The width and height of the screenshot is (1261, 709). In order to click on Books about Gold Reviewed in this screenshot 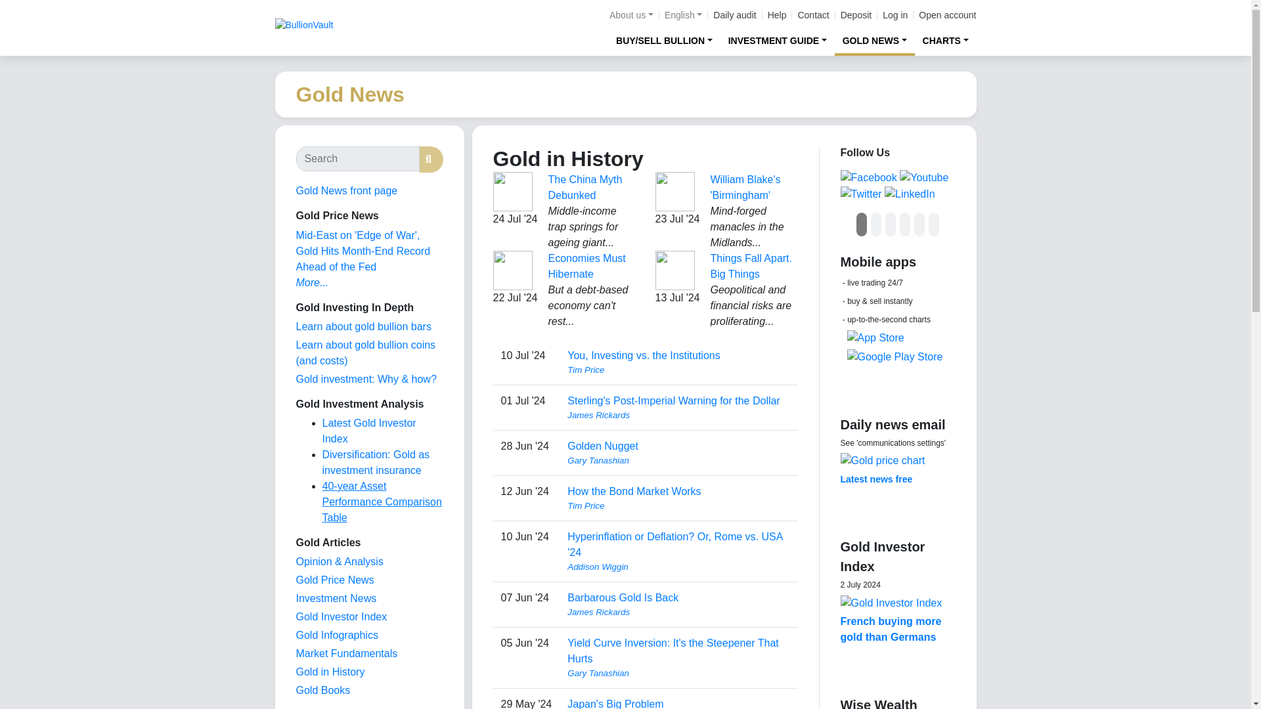, I will do `click(322, 690)`.